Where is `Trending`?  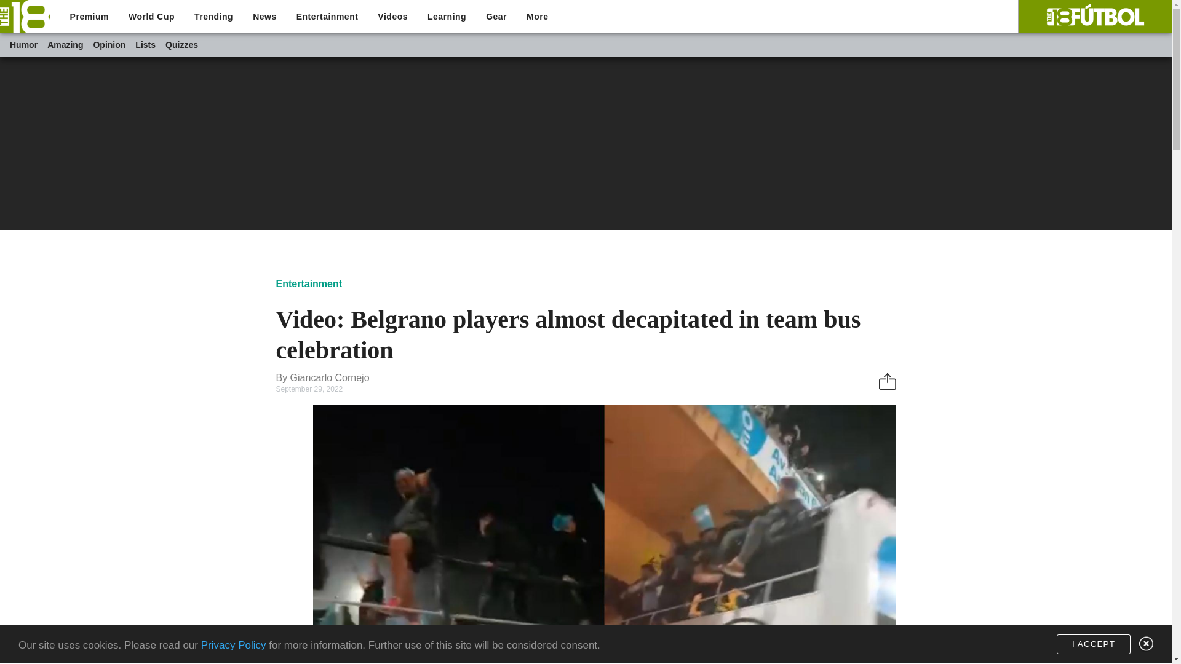
Trending is located at coordinates (213, 17).